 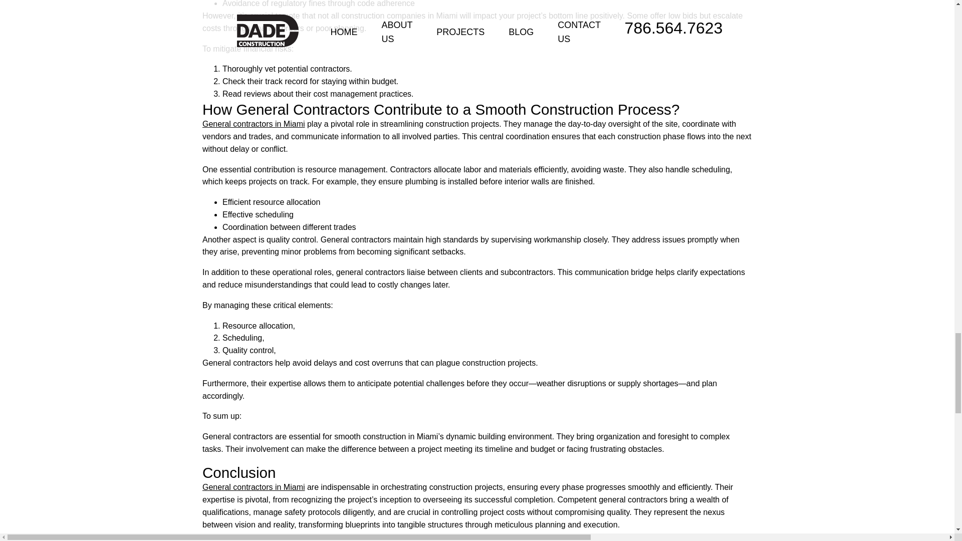 What do you see at coordinates (254, 123) in the screenshot?
I see `General contractors in Miami` at bounding box center [254, 123].